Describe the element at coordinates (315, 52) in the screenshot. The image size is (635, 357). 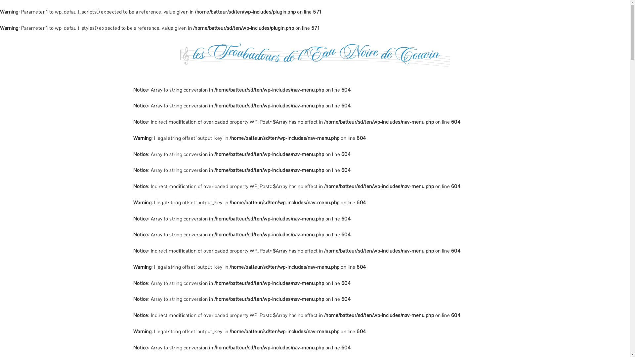
I see `les troubadours de l'eau noire de couvin` at that location.